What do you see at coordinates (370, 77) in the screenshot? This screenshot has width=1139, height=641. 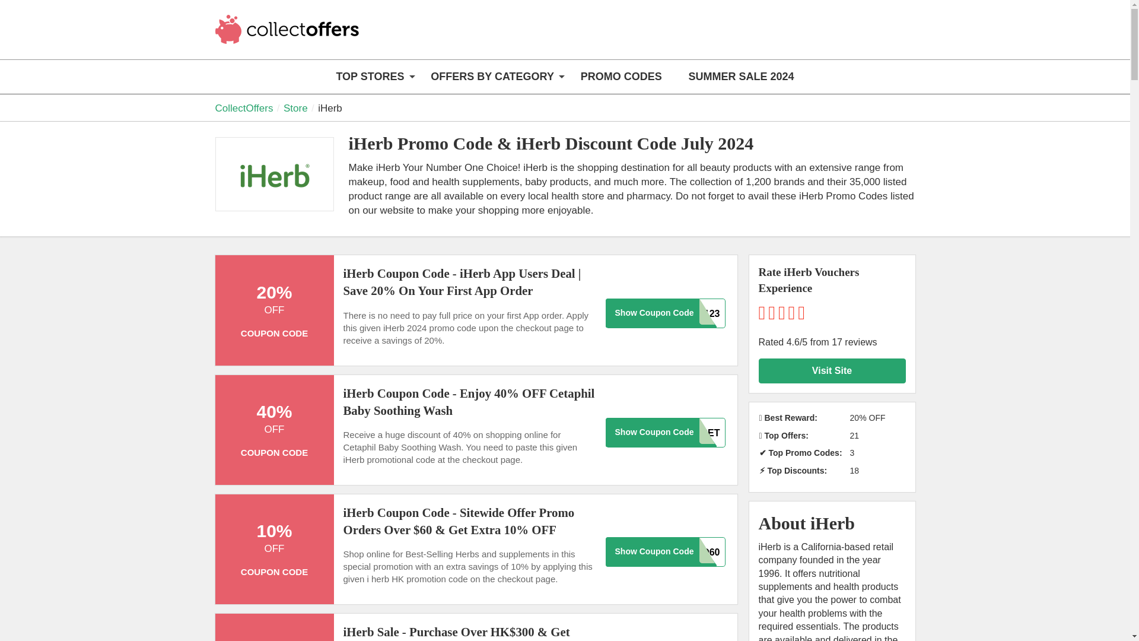 I see `TOP STORES` at bounding box center [370, 77].